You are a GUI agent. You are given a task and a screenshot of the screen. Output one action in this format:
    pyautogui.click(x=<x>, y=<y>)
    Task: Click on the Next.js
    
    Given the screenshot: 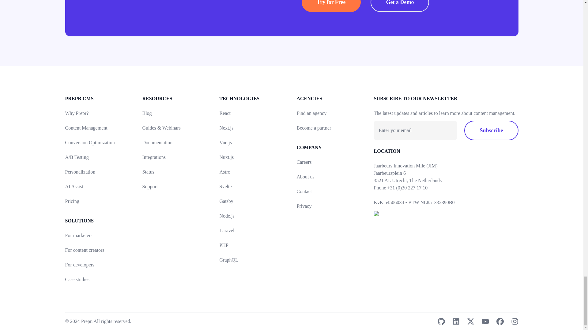 What is the action you would take?
    pyautogui.click(x=226, y=128)
    